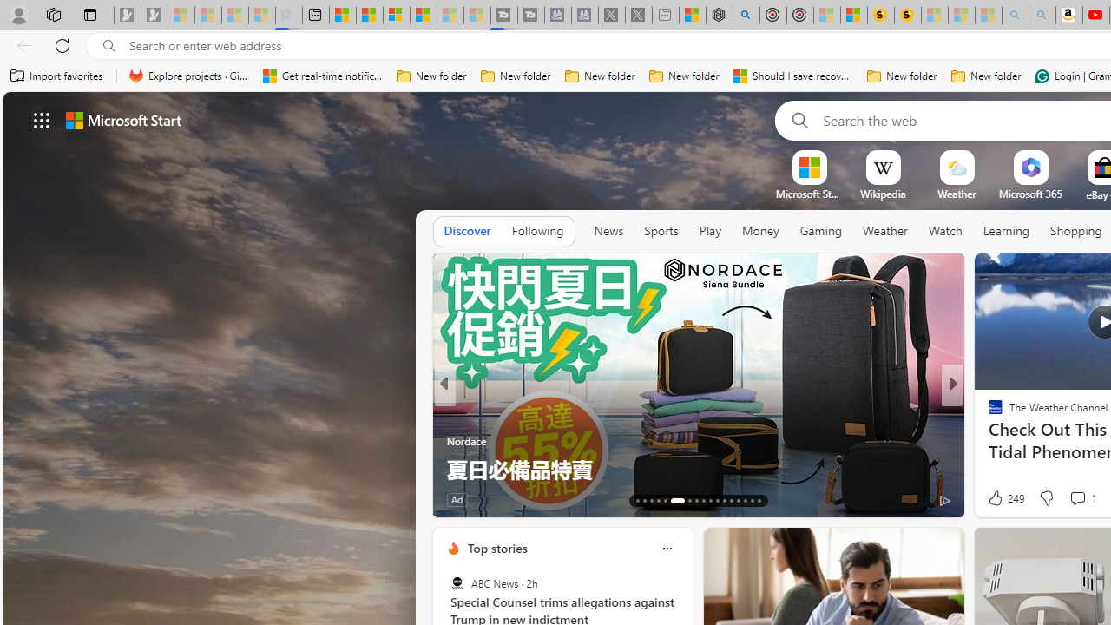  Describe the element at coordinates (536, 498) in the screenshot. I see `View comments 8 Comment` at that location.